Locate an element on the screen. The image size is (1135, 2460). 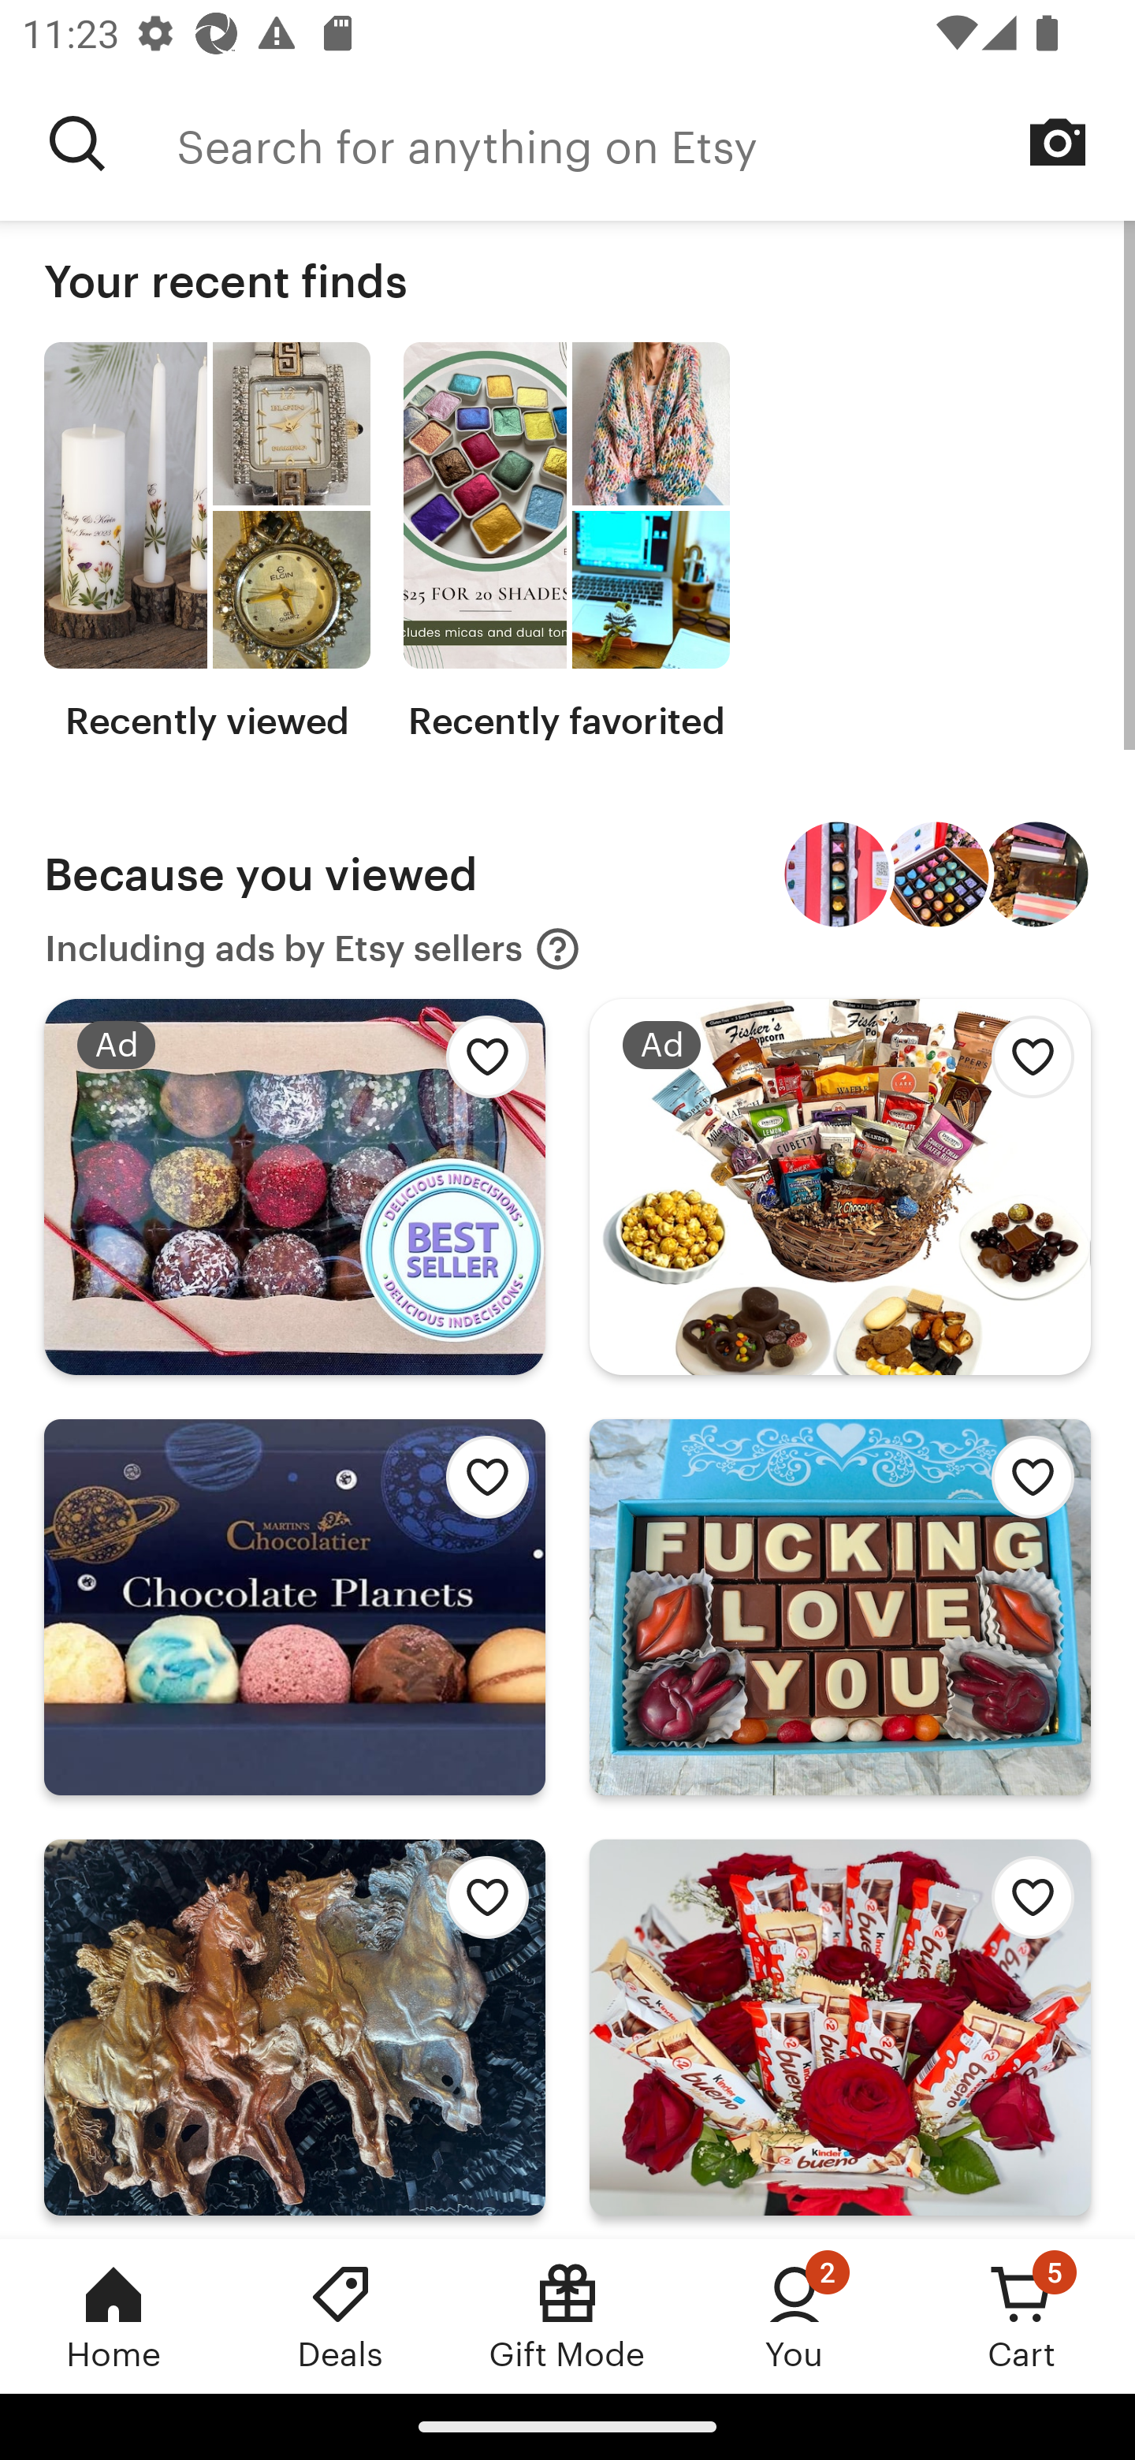
Add Premium roses & bueno bouquet to favorites is located at coordinates (1024, 1906).